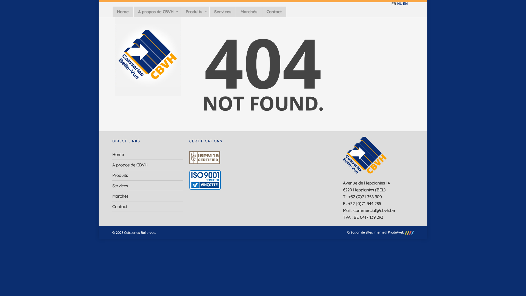 The image size is (526, 296). What do you see at coordinates (148, 155) in the screenshot?
I see `Home` at bounding box center [148, 155].